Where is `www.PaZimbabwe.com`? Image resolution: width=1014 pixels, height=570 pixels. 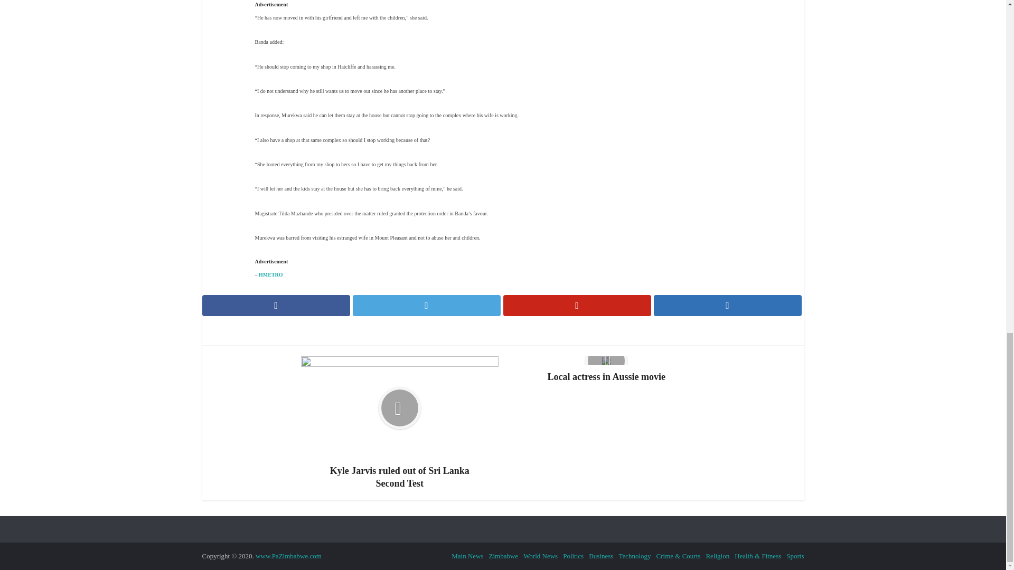
www.PaZimbabwe.com is located at coordinates (288, 556).